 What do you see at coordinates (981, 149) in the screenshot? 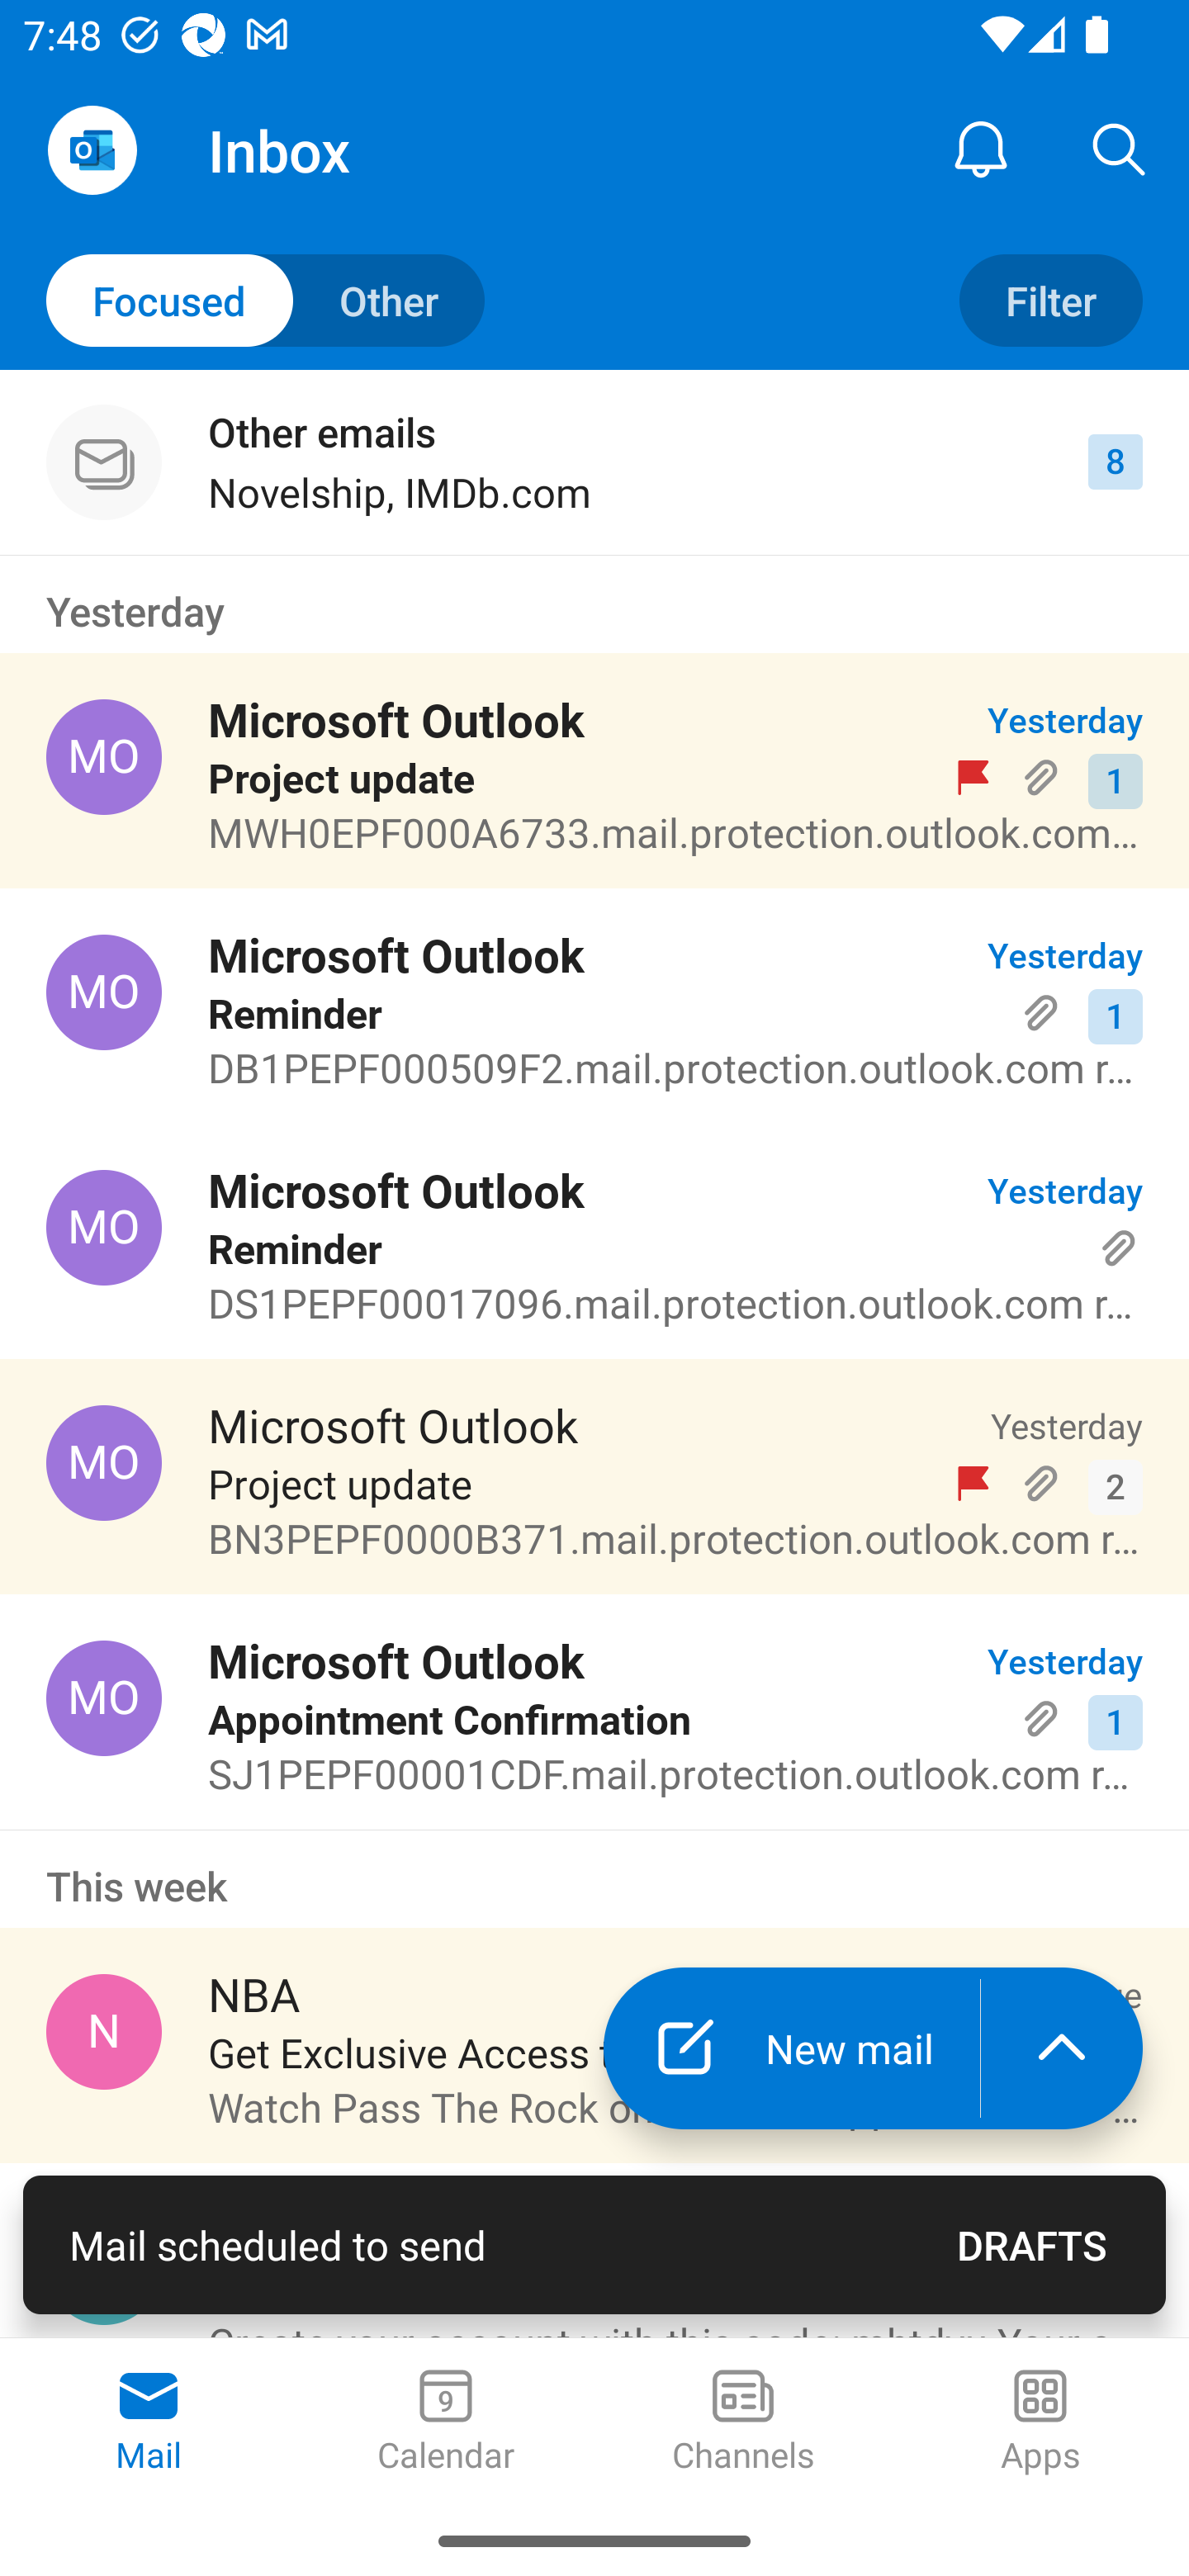
I see `Notification Center` at bounding box center [981, 149].